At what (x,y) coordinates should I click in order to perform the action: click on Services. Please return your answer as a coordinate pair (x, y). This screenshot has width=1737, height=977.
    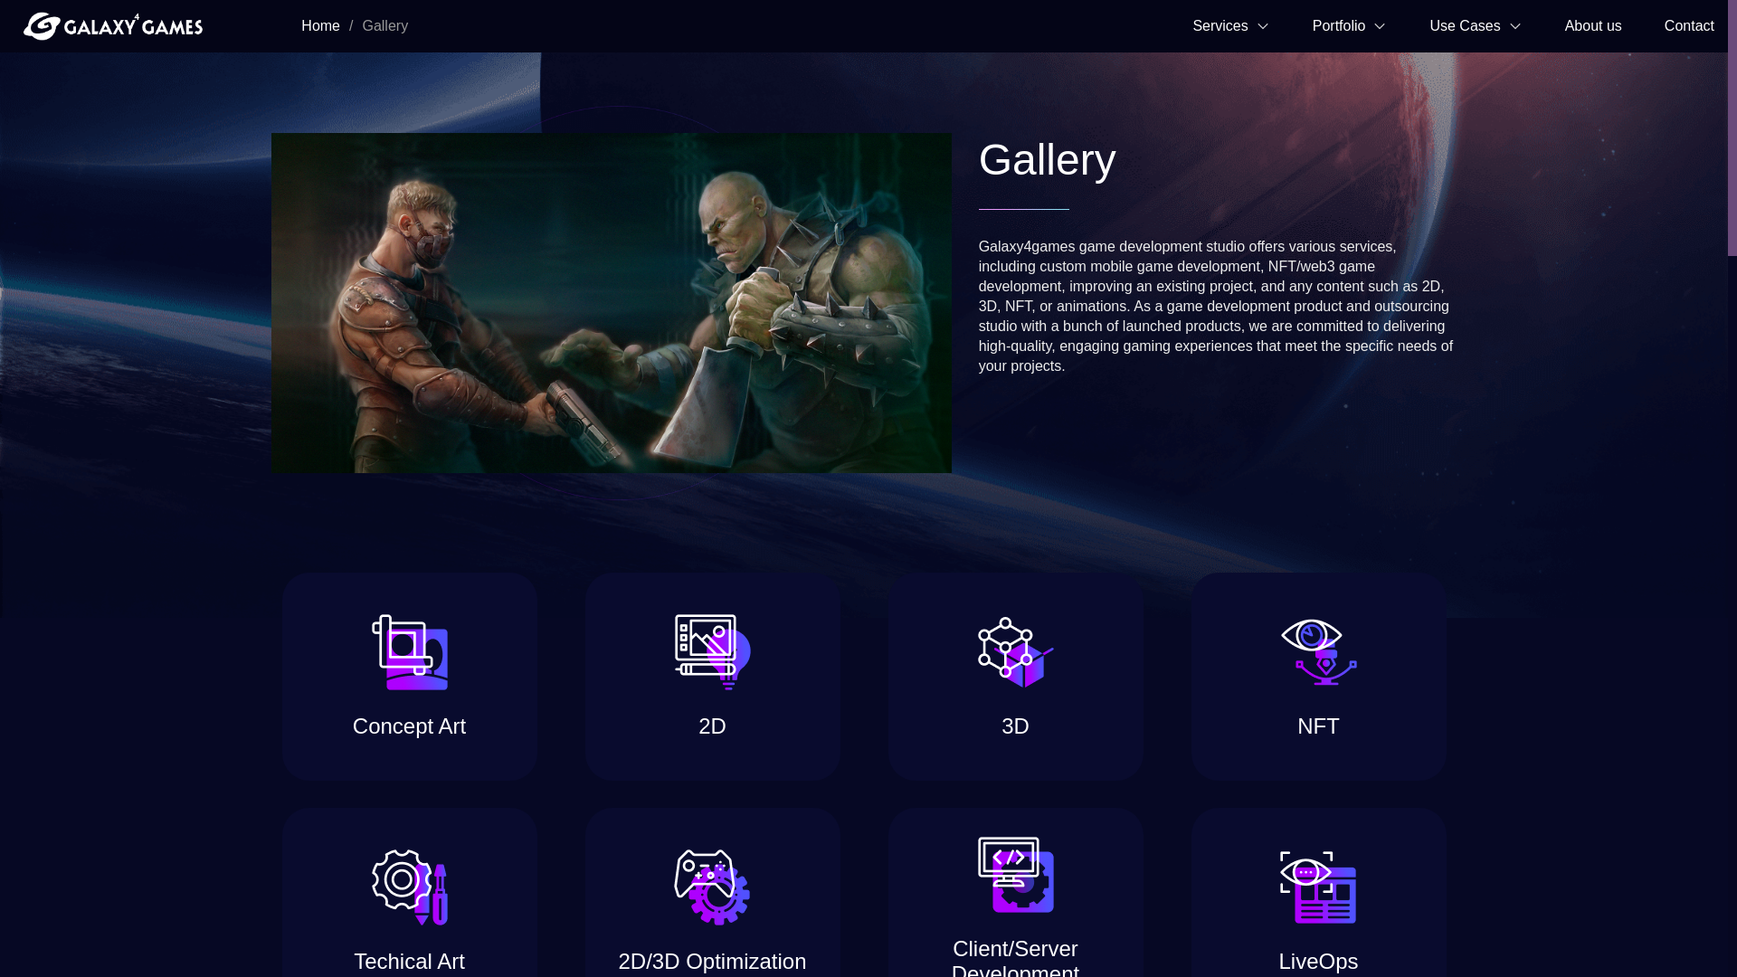
    Looking at the image, I should click on (1230, 25).